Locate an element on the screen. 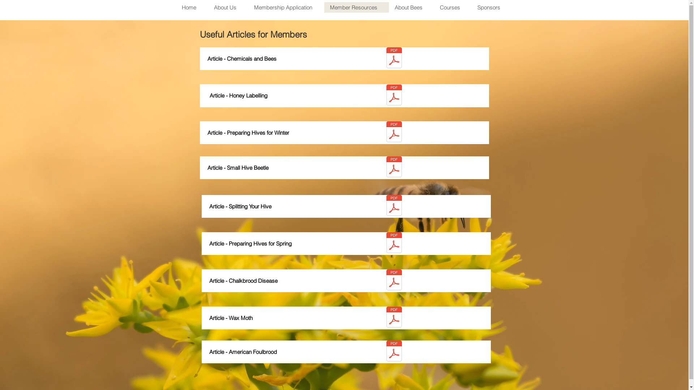  Article - splitting your hive.pdf is located at coordinates (394, 206).